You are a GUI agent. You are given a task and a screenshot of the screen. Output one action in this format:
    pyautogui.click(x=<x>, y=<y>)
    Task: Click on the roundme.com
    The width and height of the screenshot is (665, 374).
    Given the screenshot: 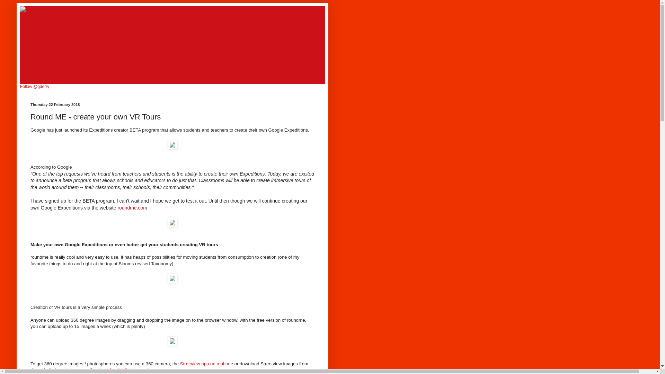 What is the action you would take?
    pyautogui.click(x=132, y=208)
    